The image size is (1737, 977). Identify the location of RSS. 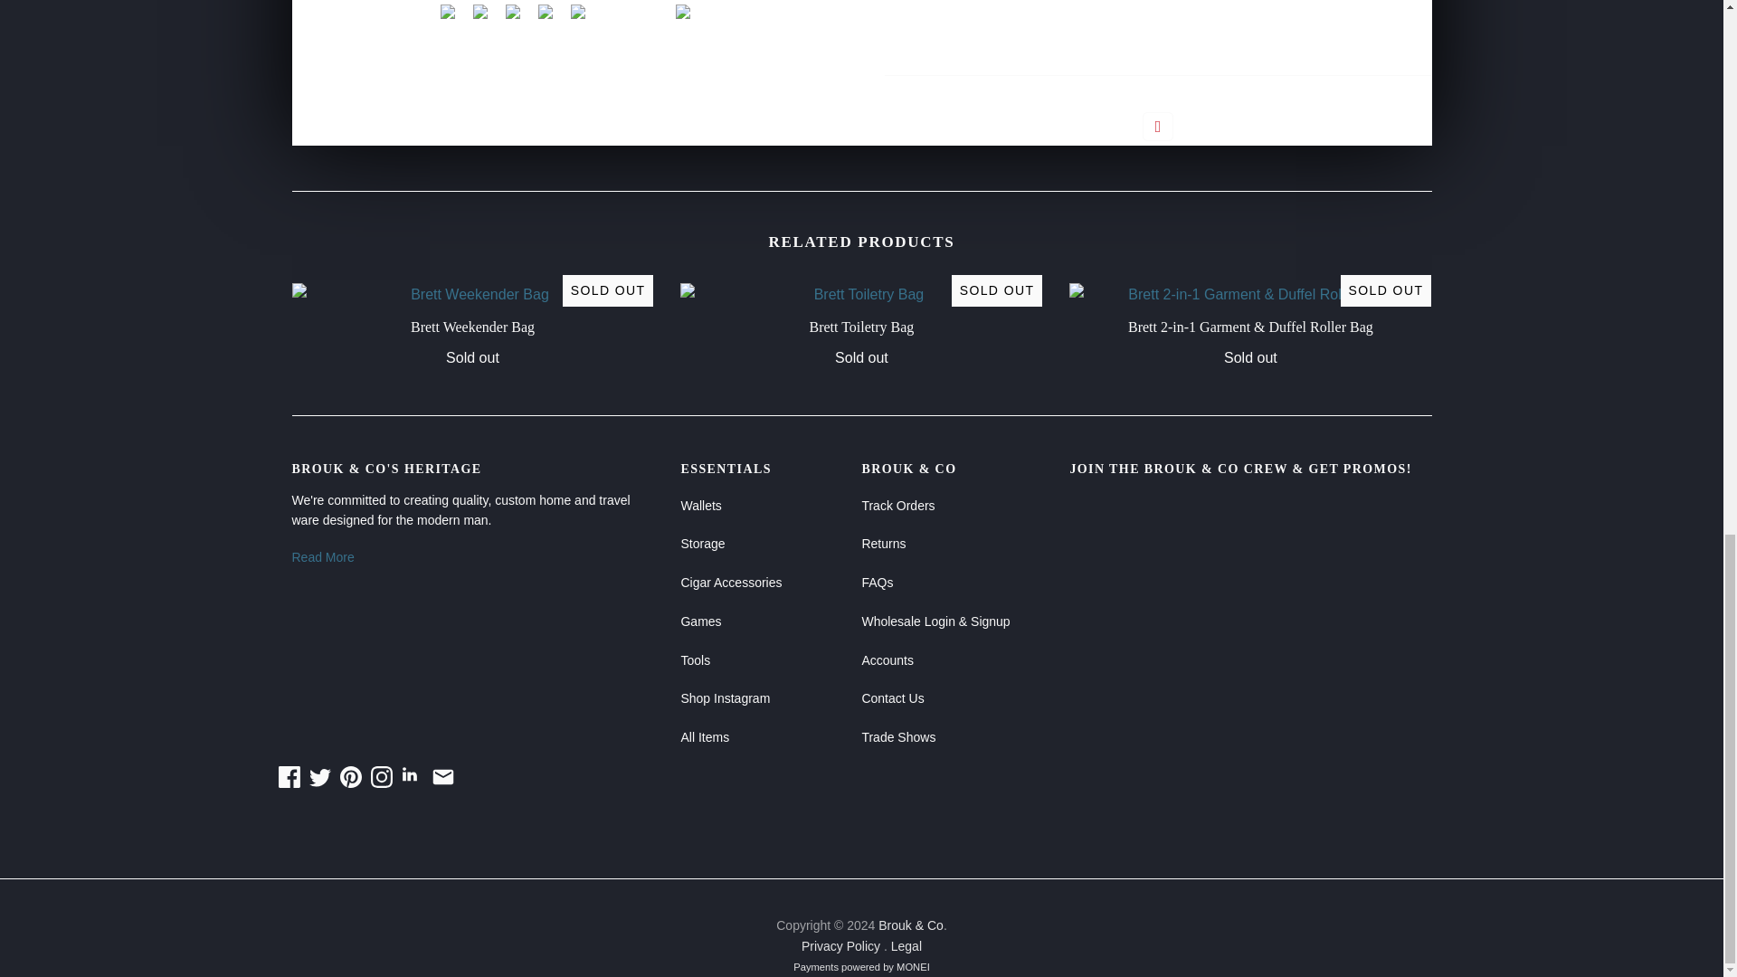
(413, 776).